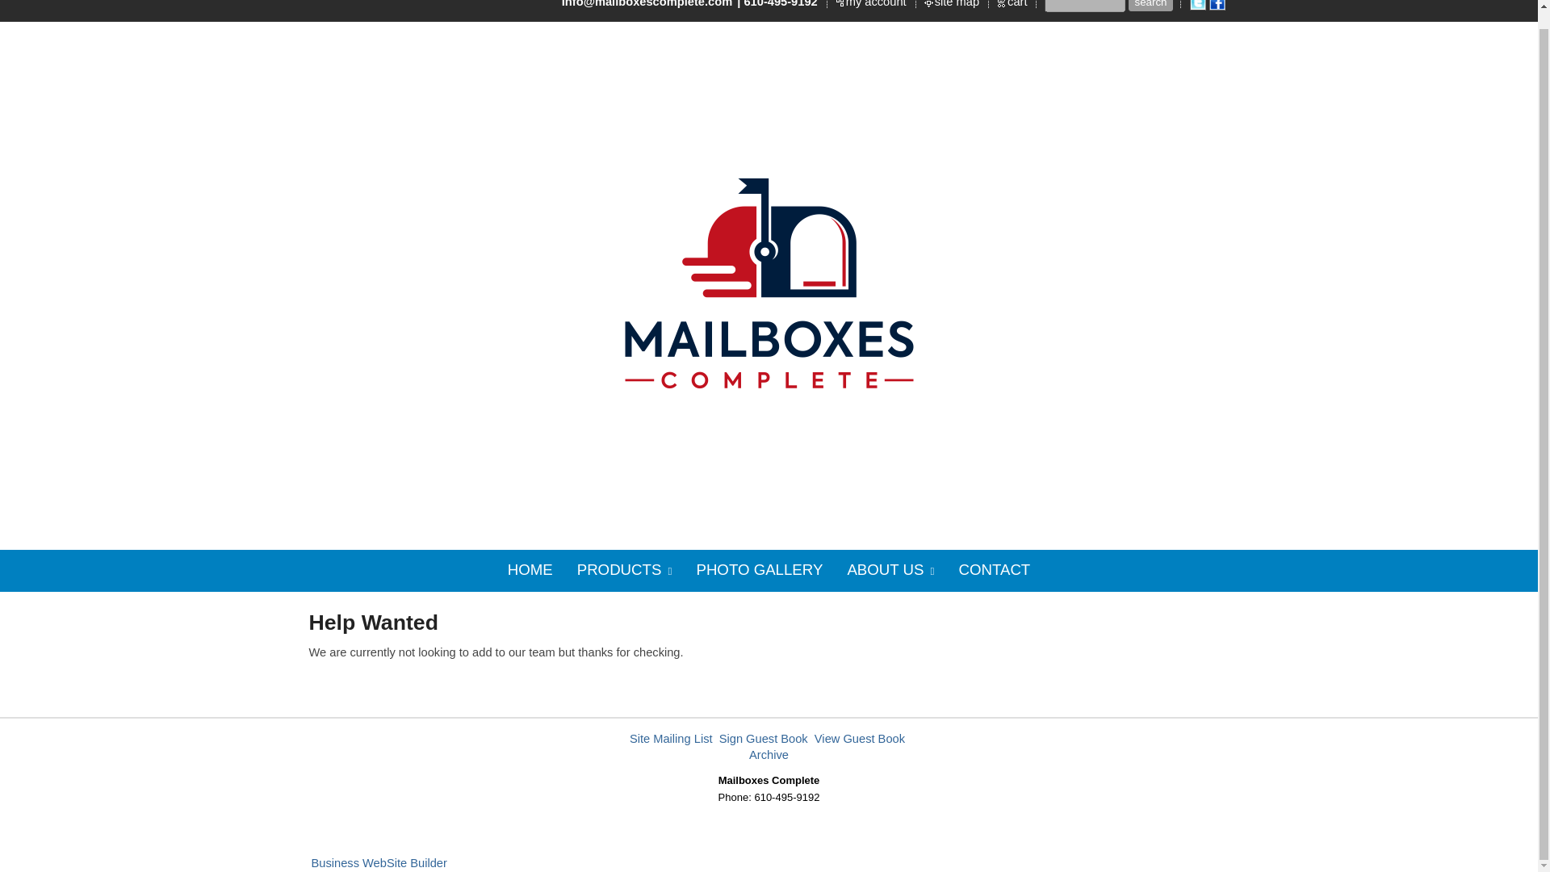 This screenshot has height=872, width=1550. I want to click on search, so click(1150, 6).